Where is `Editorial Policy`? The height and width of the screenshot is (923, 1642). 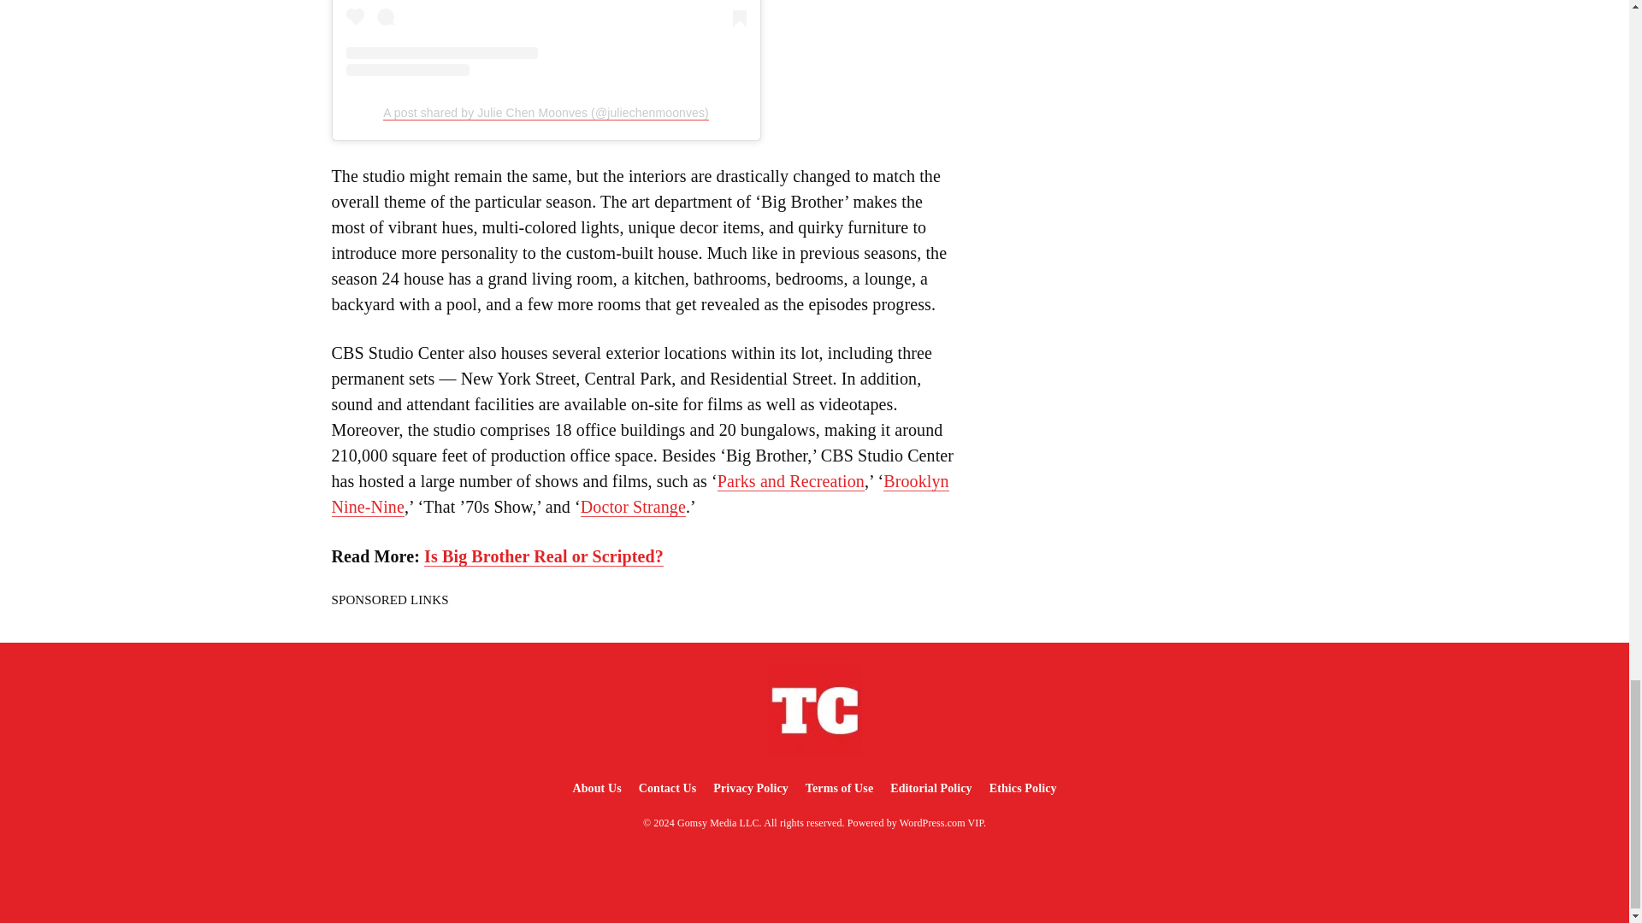 Editorial Policy is located at coordinates (930, 788).